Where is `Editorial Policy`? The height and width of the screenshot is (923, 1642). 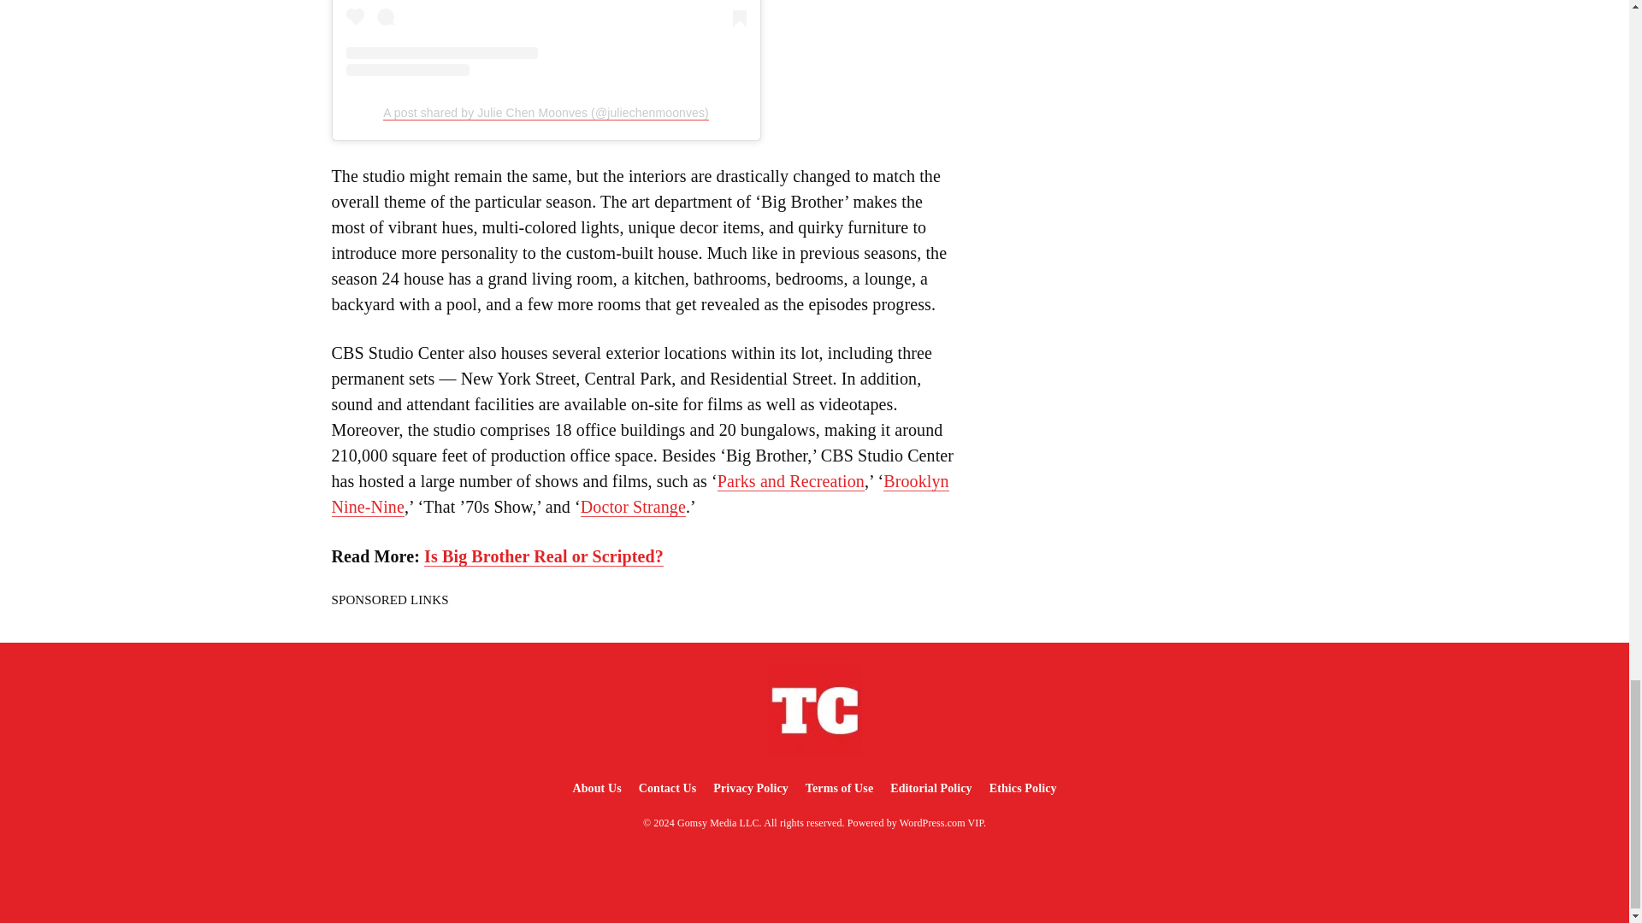 Editorial Policy is located at coordinates (930, 788).